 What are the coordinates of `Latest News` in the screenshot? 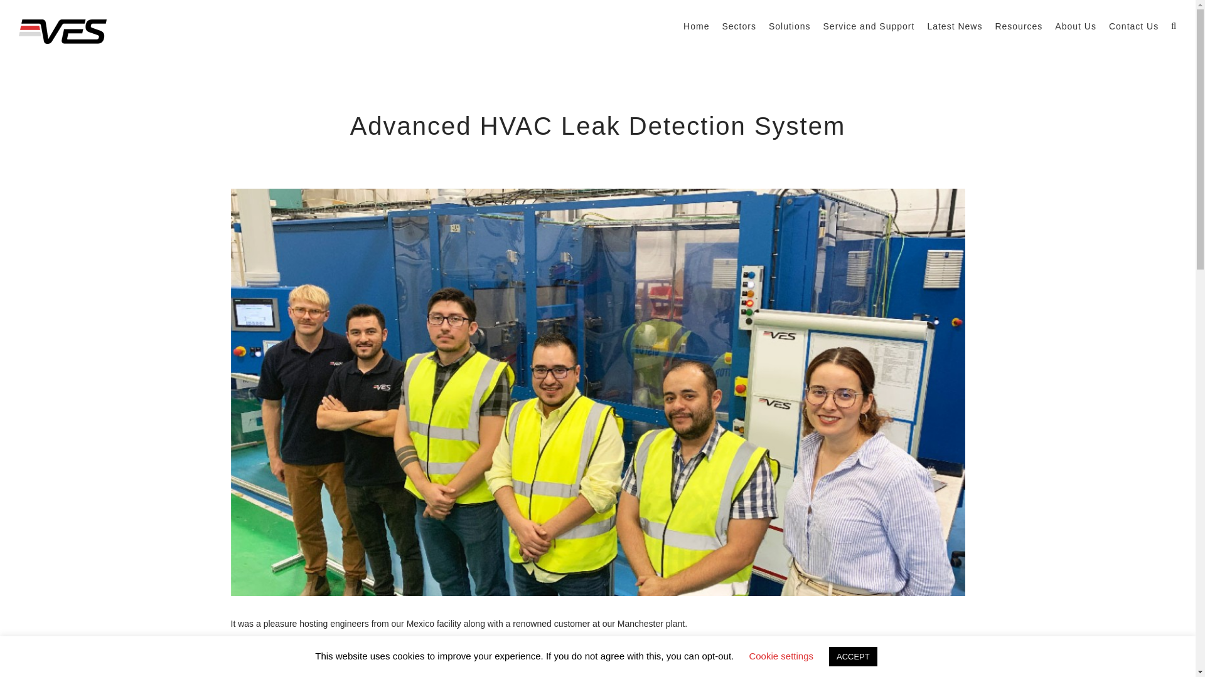 It's located at (954, 26).